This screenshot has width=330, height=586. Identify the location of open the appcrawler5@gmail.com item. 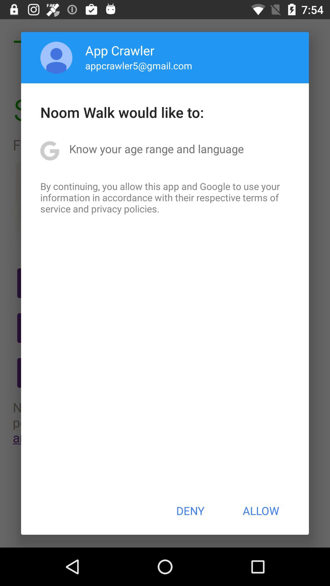
(139, 65).